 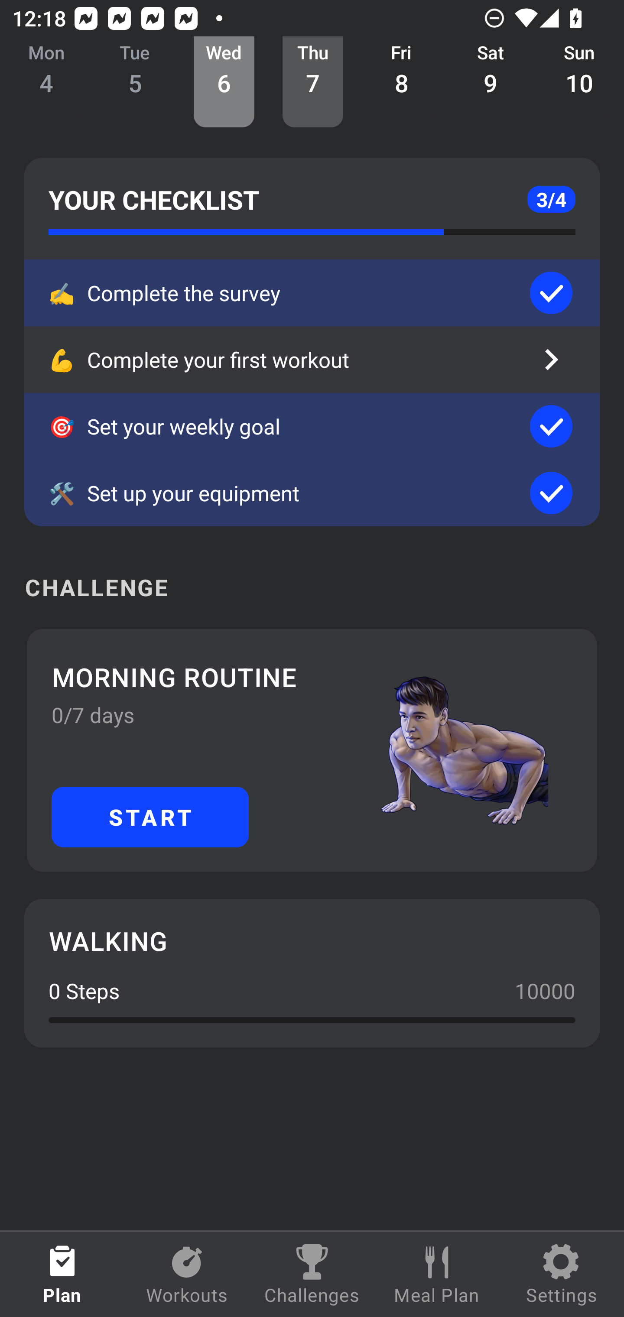 What do you see at coordinates (224, 82) in the screenshot?
I see `Wed 6` at bounding box center [224, 82].